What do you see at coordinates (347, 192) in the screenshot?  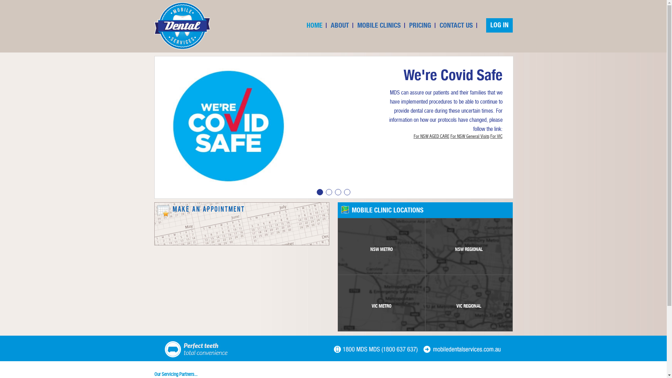 I see `4` at bounding box center [347, 192].